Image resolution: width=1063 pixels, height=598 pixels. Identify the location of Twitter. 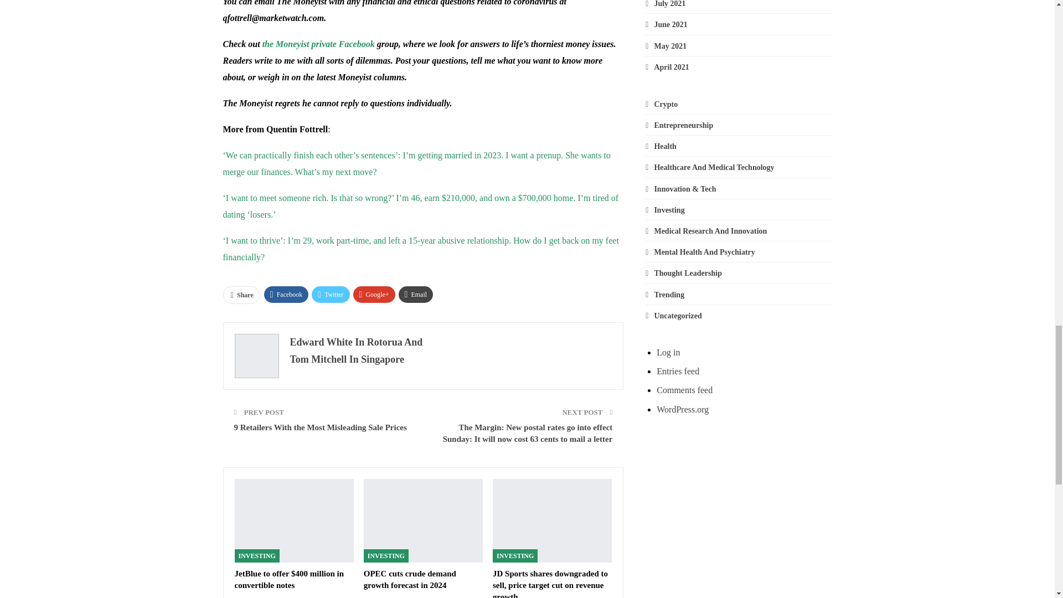
(330, 295).